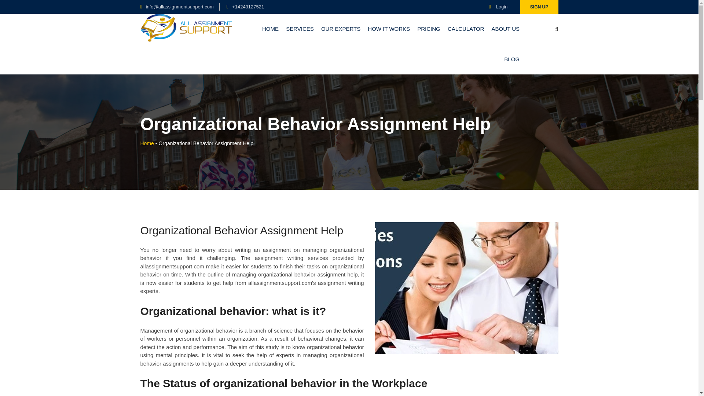 This screenshot has width=704, height=396. Describe the element at coordinates (498, 7) in the screenshot. I see `Login` at that location.